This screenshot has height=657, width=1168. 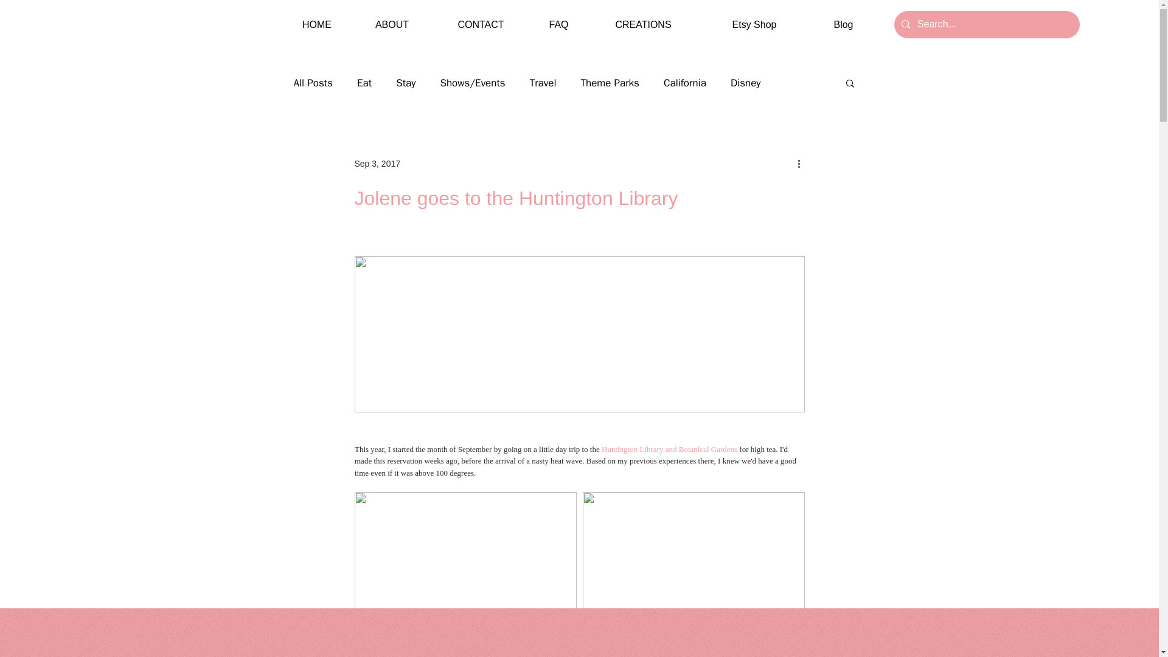 I want to click on ABOUT, so click(x=392, y=24).